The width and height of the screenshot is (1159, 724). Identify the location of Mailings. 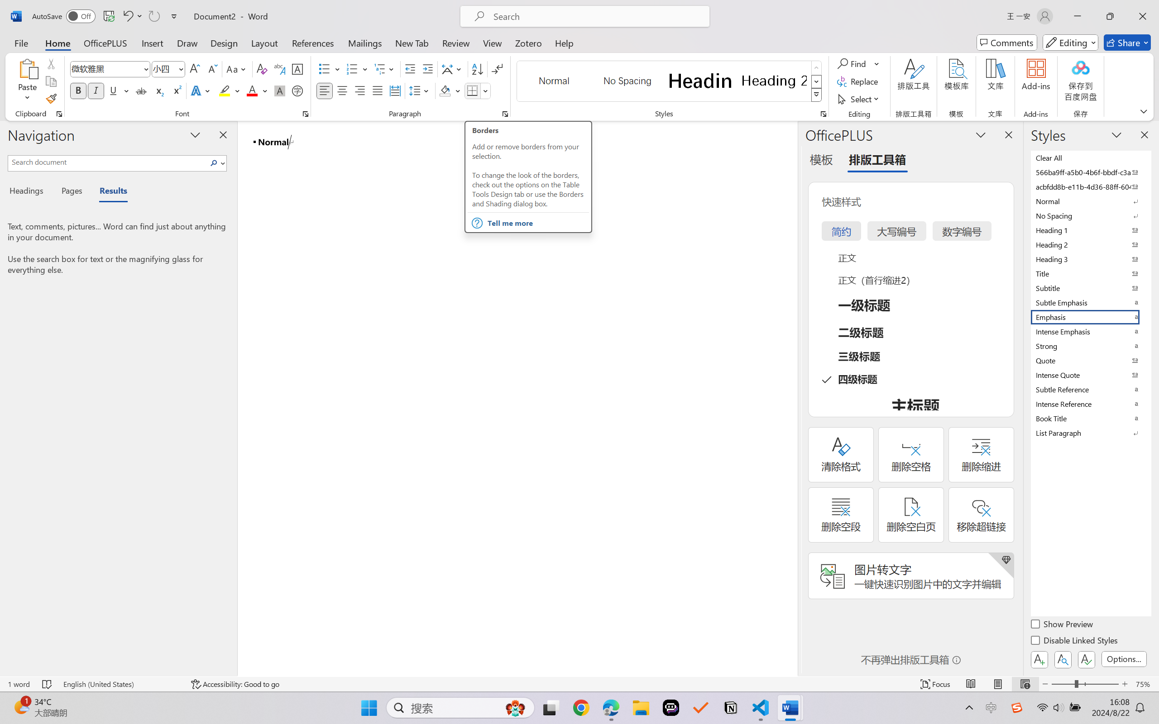
(365, 43).